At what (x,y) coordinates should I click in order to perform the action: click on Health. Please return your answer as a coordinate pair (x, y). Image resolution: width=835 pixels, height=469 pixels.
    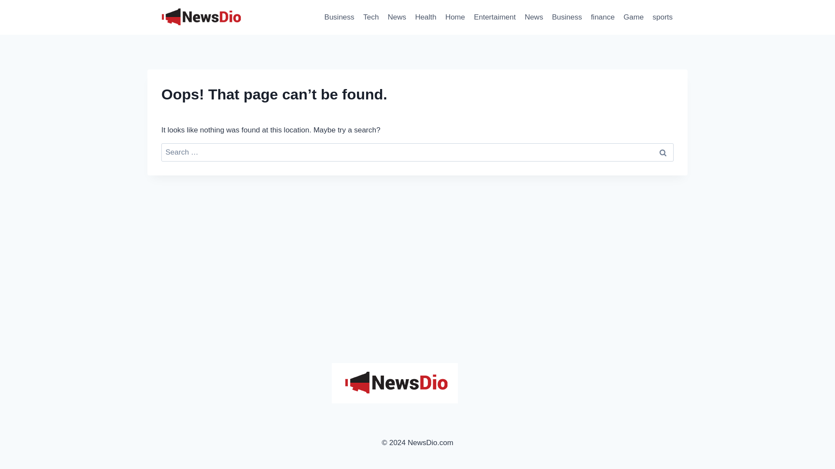
    Looking at the image, I should click on (425, 17).